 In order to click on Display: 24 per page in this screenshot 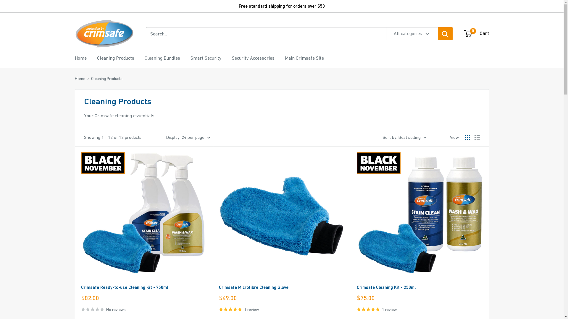, I will do `click(188, 137)`.